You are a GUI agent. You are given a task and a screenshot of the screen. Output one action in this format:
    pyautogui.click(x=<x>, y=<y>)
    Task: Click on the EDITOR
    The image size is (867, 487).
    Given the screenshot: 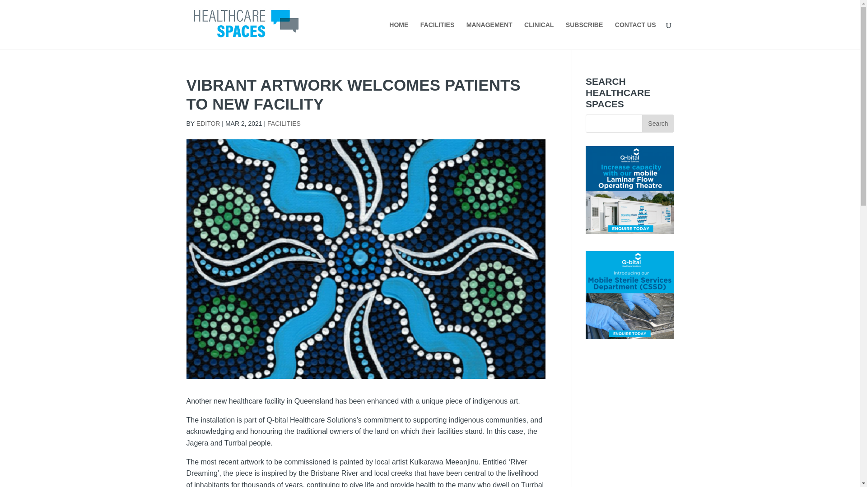 What is the action you would take?
    pyautogui.click(x=208, y=123)
    